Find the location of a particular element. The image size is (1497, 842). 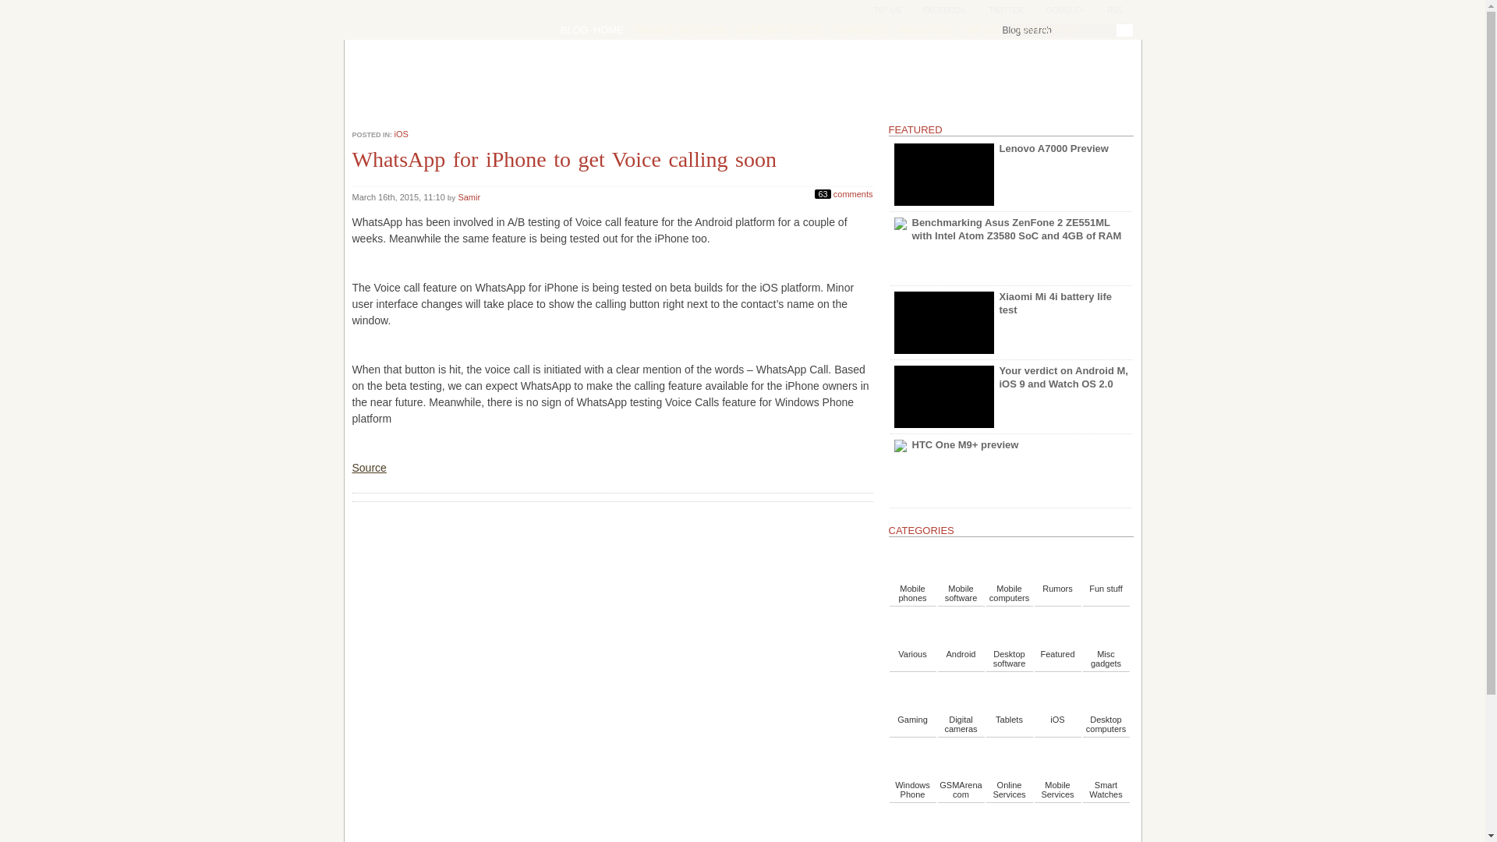

RSS is located at coordinates (1109, 11).